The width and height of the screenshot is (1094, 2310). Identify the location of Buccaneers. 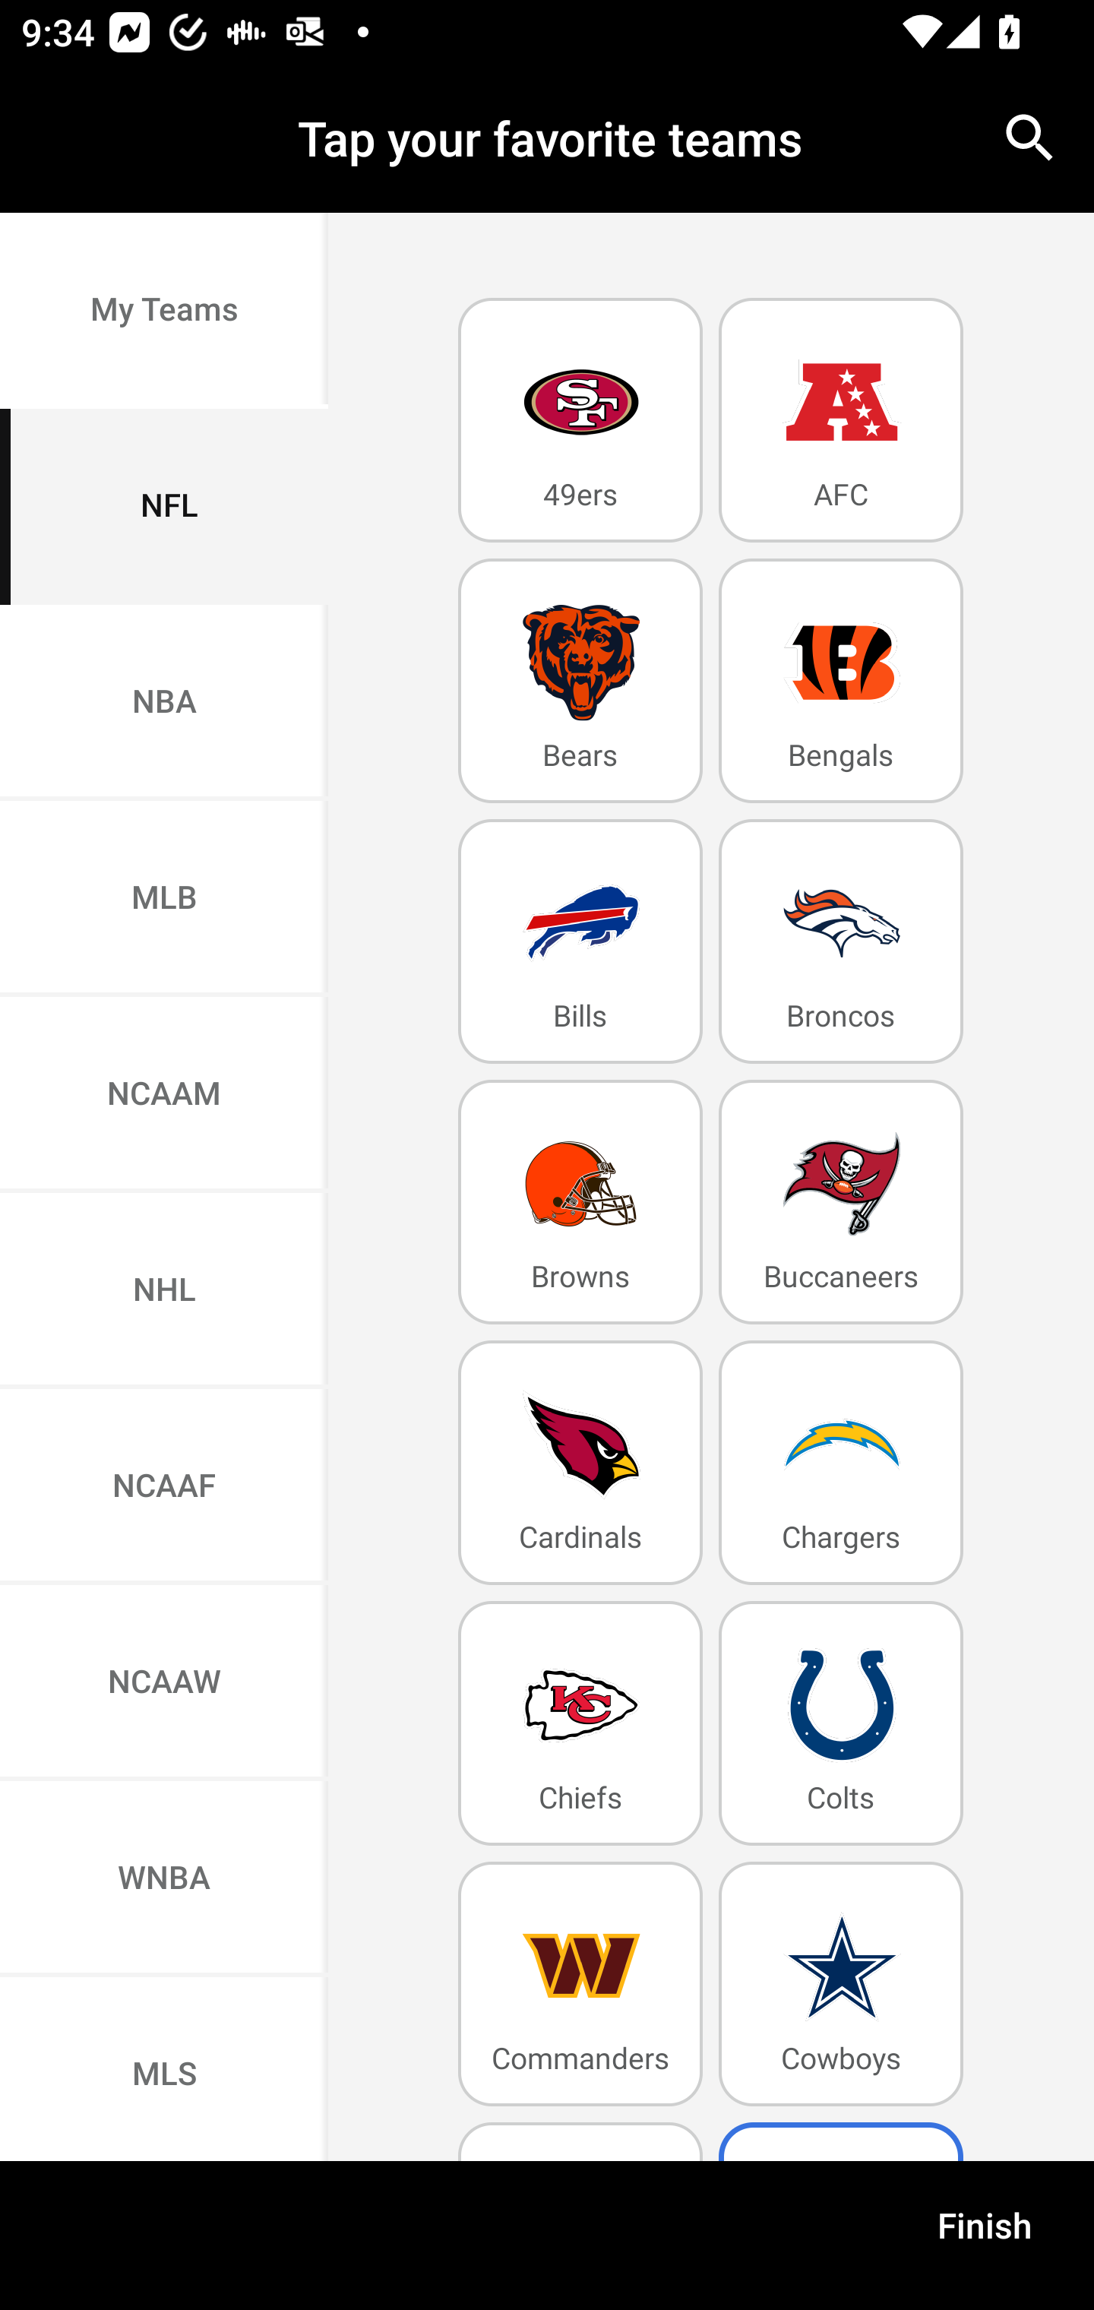
(841, 1201).